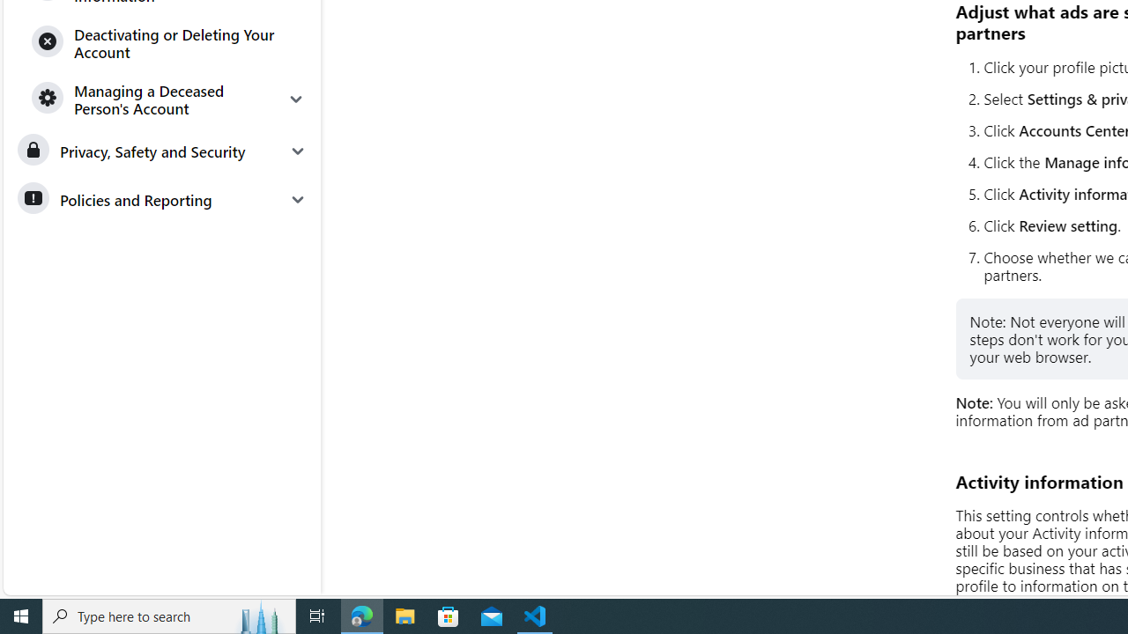 This screenshot has height=634, width=1128. What do you see at coordinates (169, 42) in the screenshot?
I see `Deactivating or Deleting Your Account` at bounding box center [169, 42].